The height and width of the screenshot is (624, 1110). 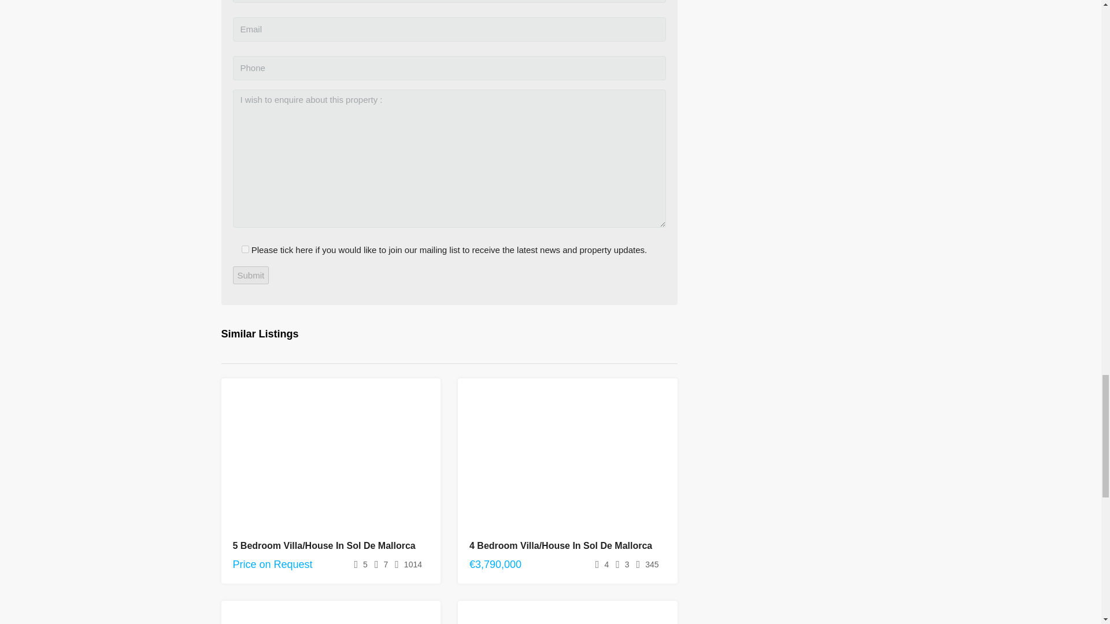 I want to click on Properties 9, so click(x=567, y=612).